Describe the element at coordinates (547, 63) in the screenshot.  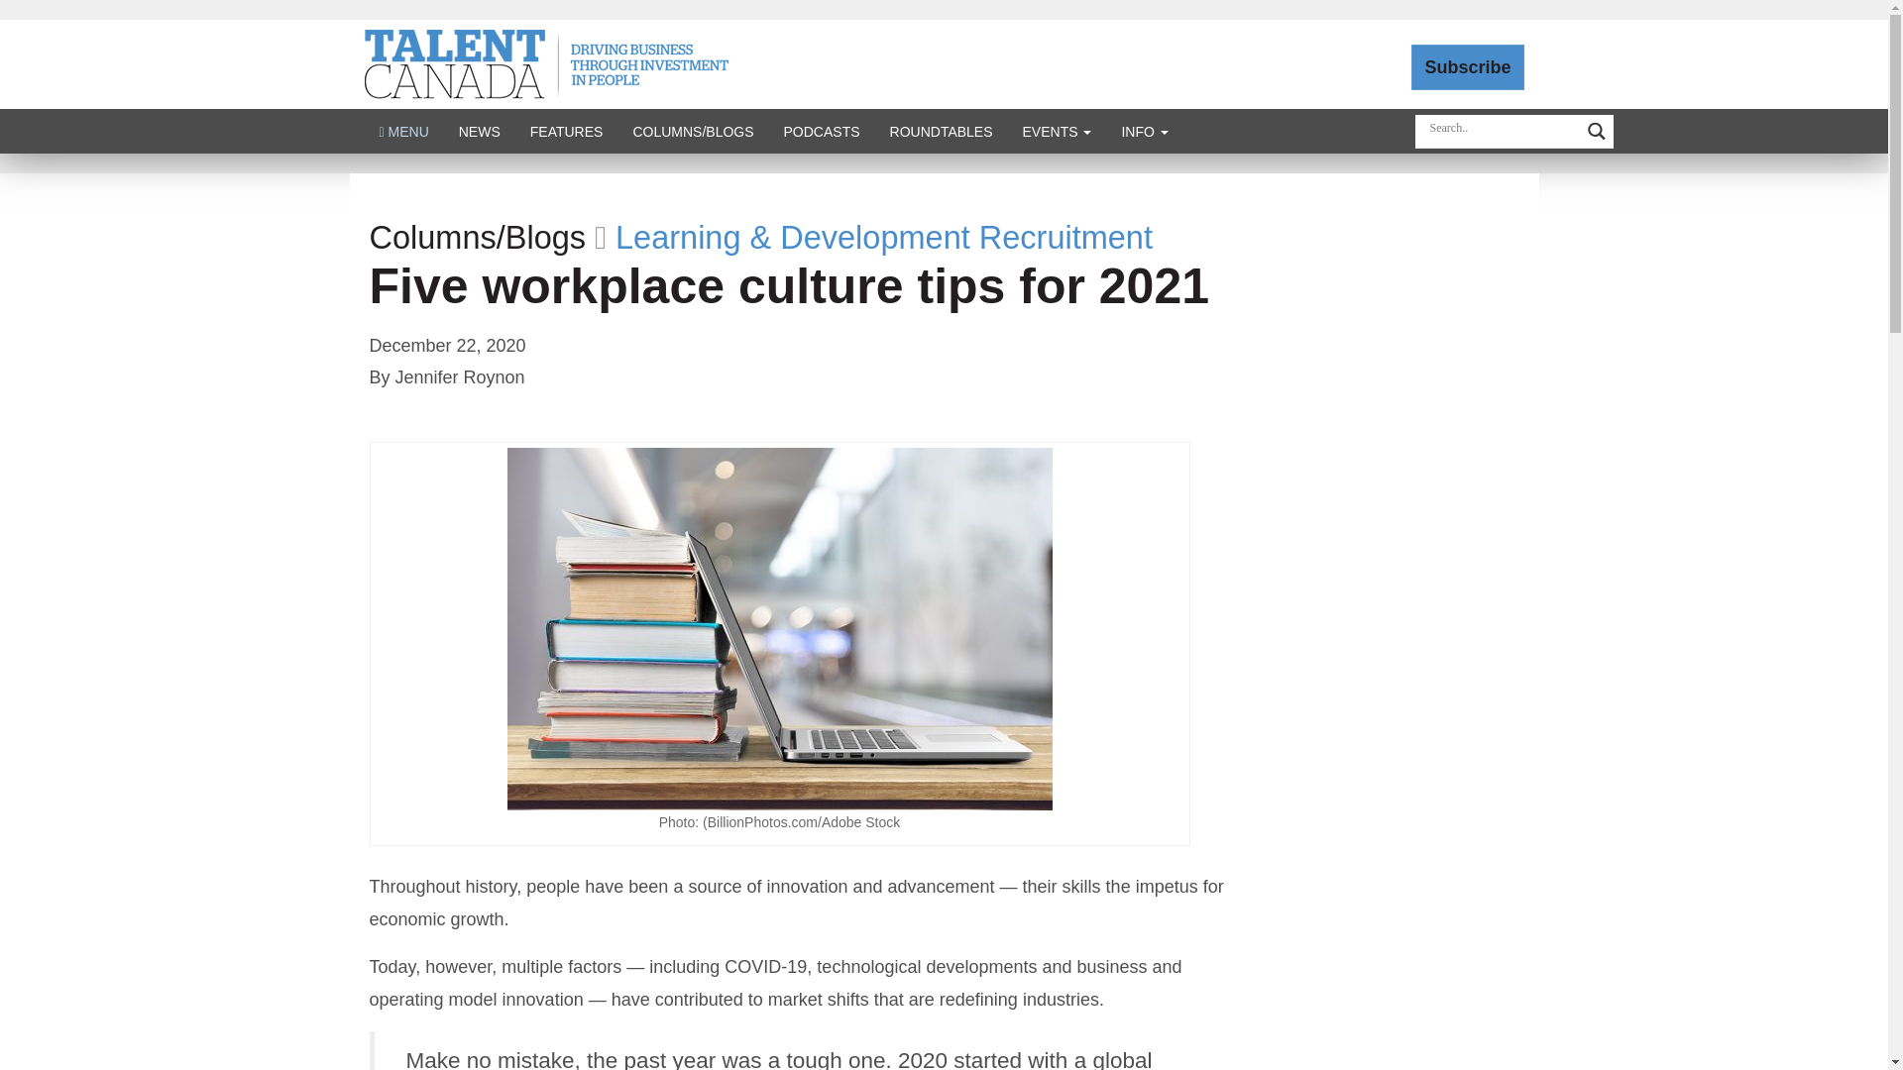
I see `Talent Canada` at that location.